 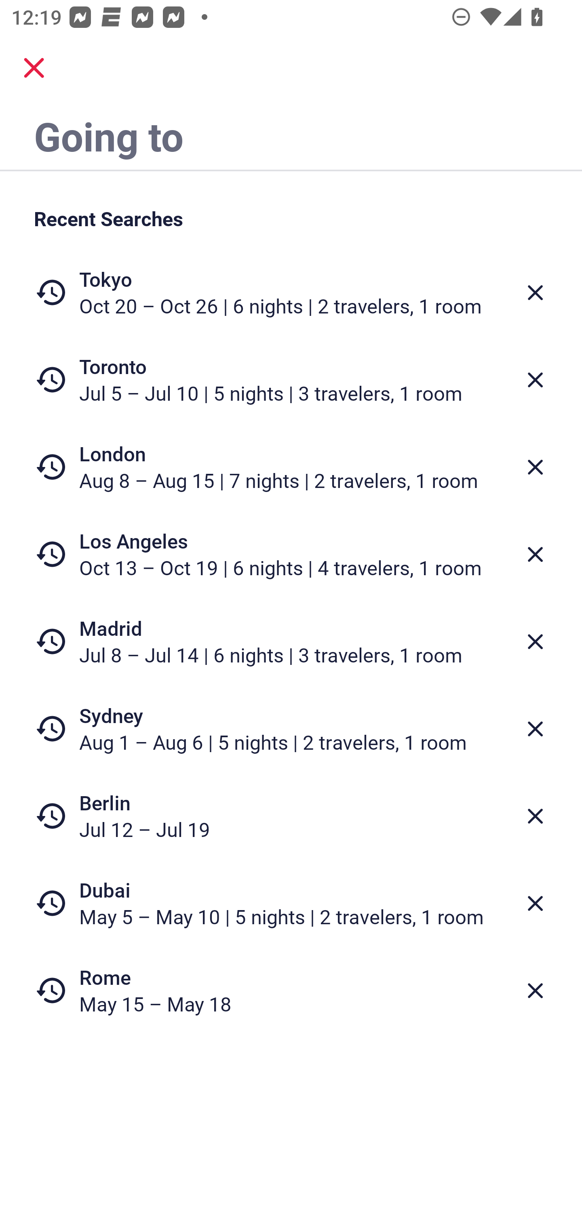 What do you see at coordinates (535, 641) in the screenshot?
I see `Delete from recent searches` at bounding box center [535, 641].